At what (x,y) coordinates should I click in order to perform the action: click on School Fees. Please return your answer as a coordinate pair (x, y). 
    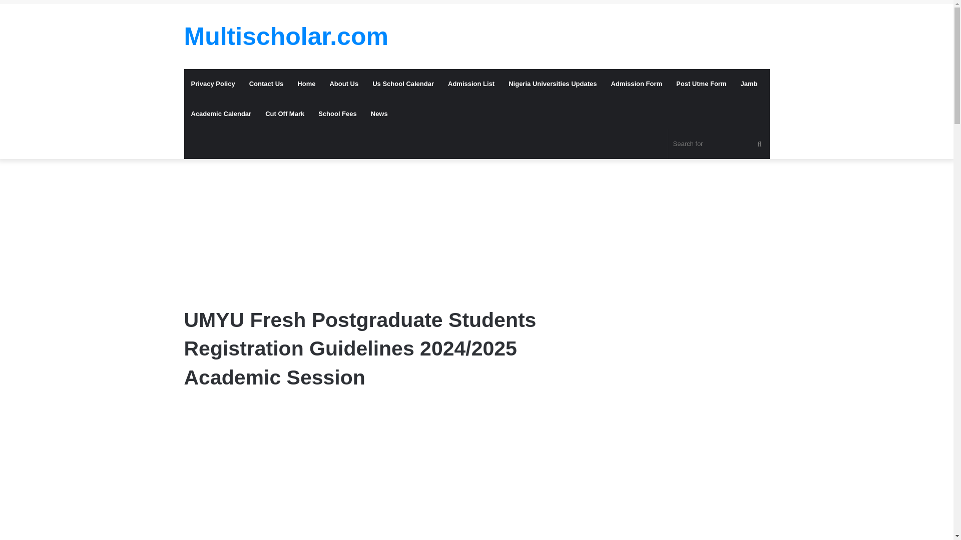
    Looking at the image, I should click on (337, 114).